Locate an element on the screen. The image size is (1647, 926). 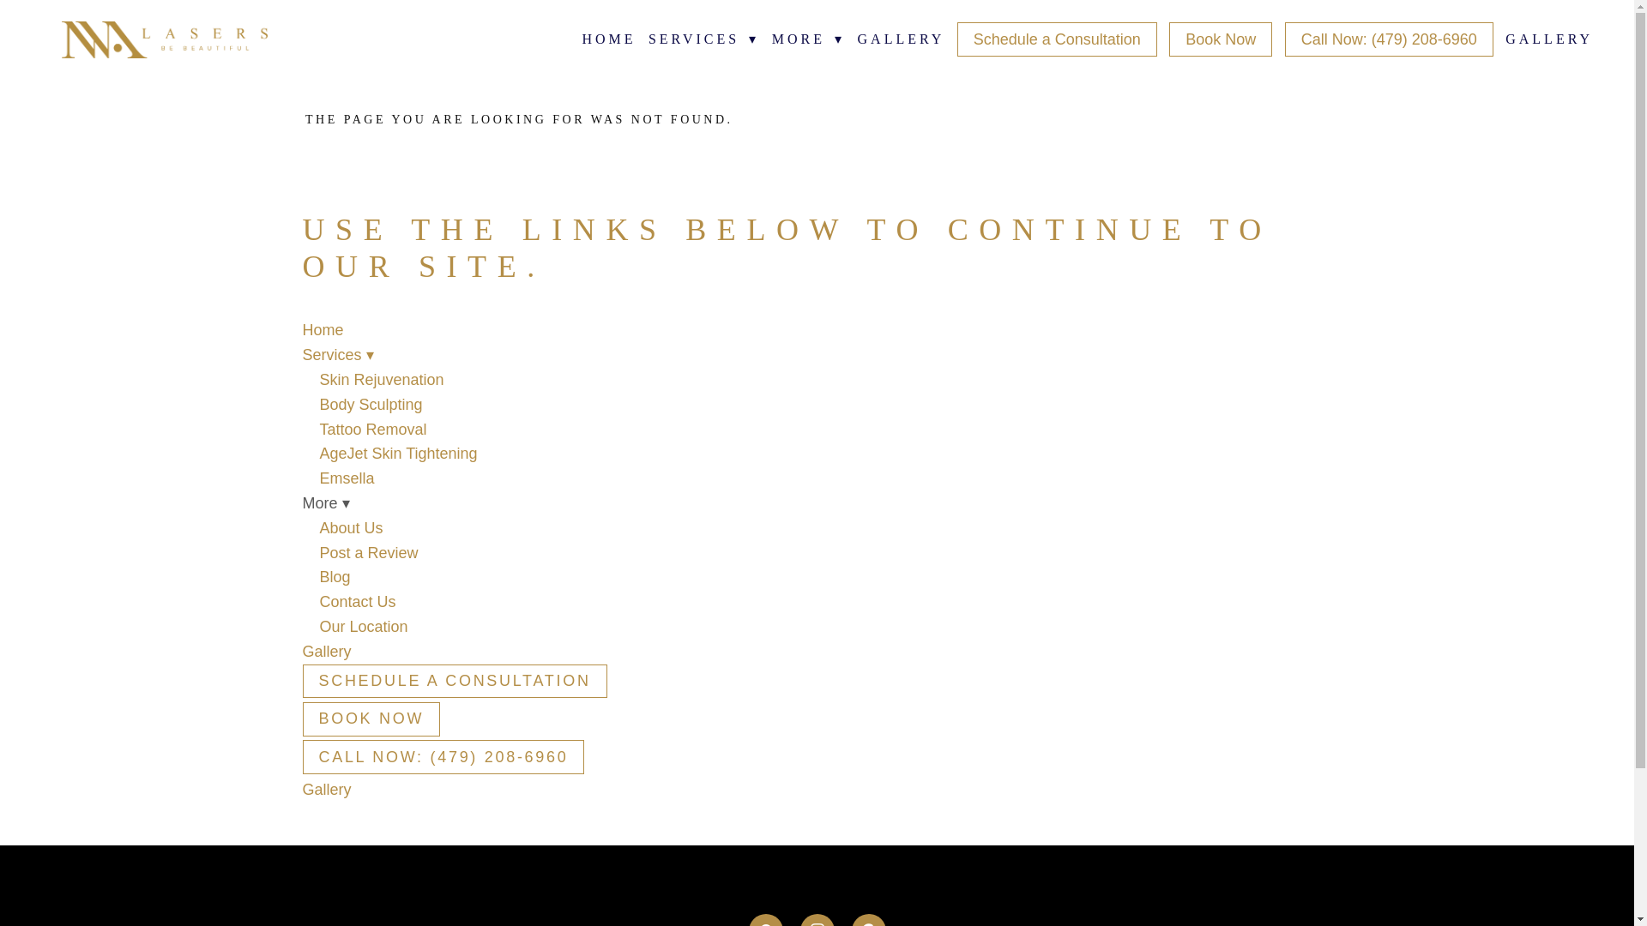
Schedule a Consultation is located at coordinates (1057, 39).